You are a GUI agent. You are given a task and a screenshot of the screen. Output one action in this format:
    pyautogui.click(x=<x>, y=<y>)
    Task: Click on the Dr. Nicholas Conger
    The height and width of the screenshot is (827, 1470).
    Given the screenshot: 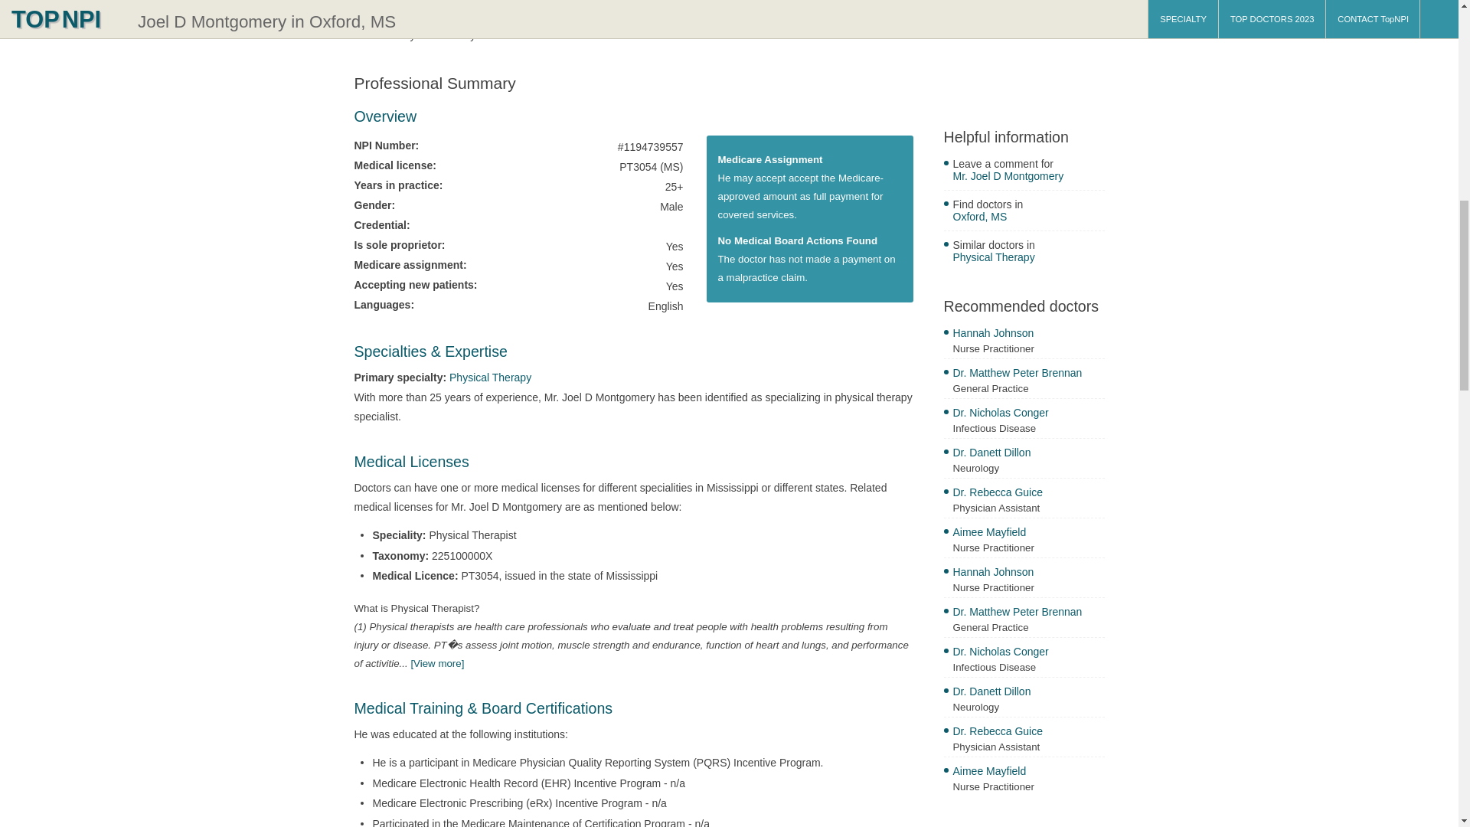 What is the action you would take?
    pyautogui.click(x=1027, y=654)
    